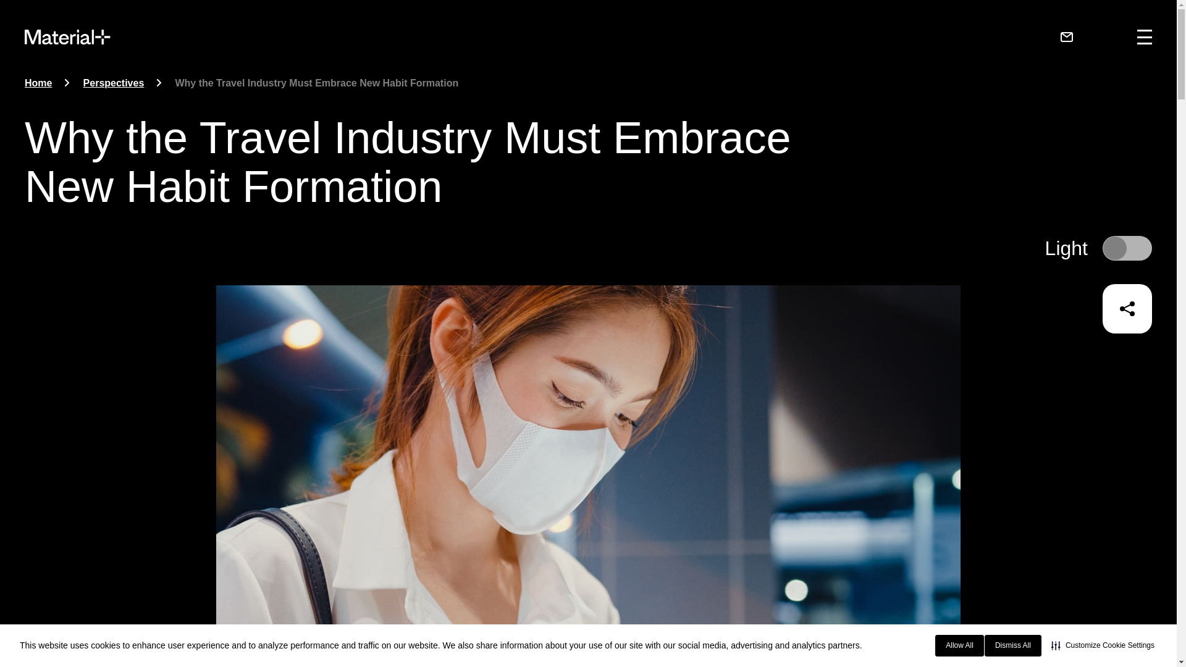 The height and width of the screenshot is (667, 1186). Describe the element at coordinates (38, 83) in the screenshot. I see `Home` at that location.